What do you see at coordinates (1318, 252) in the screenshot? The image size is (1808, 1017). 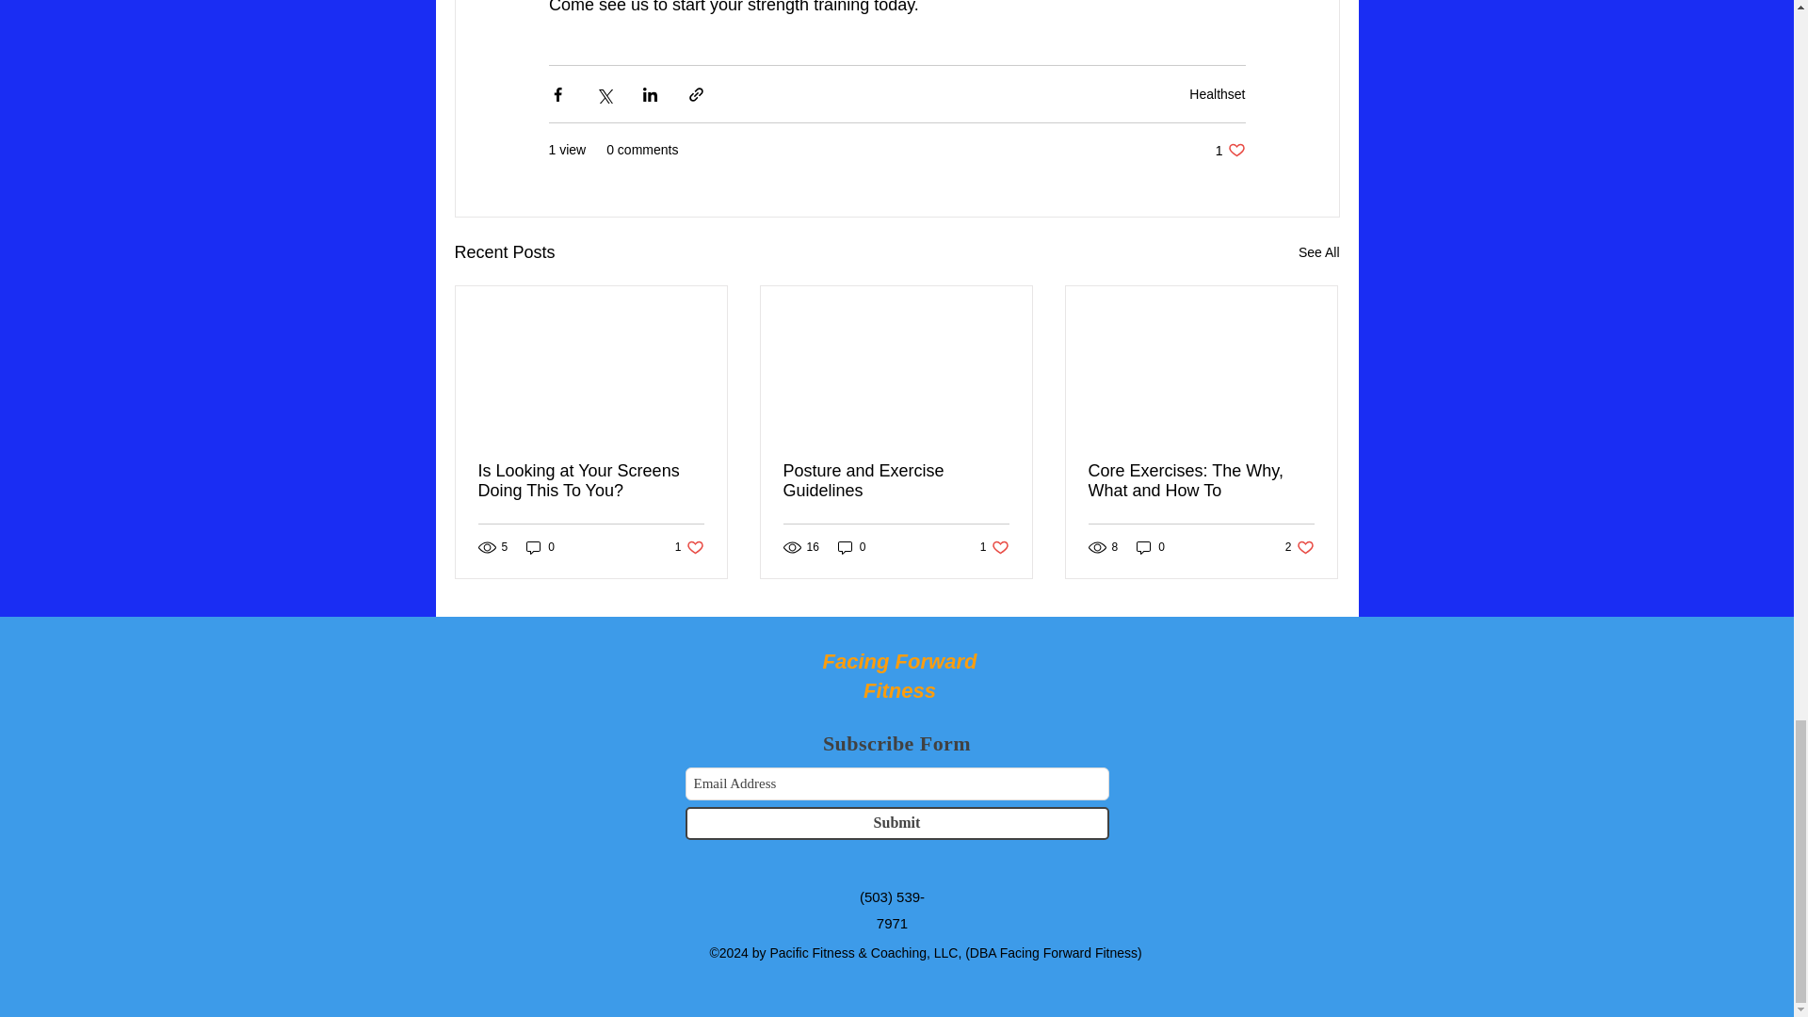 I see `0` at bounding box center [1318, 252].